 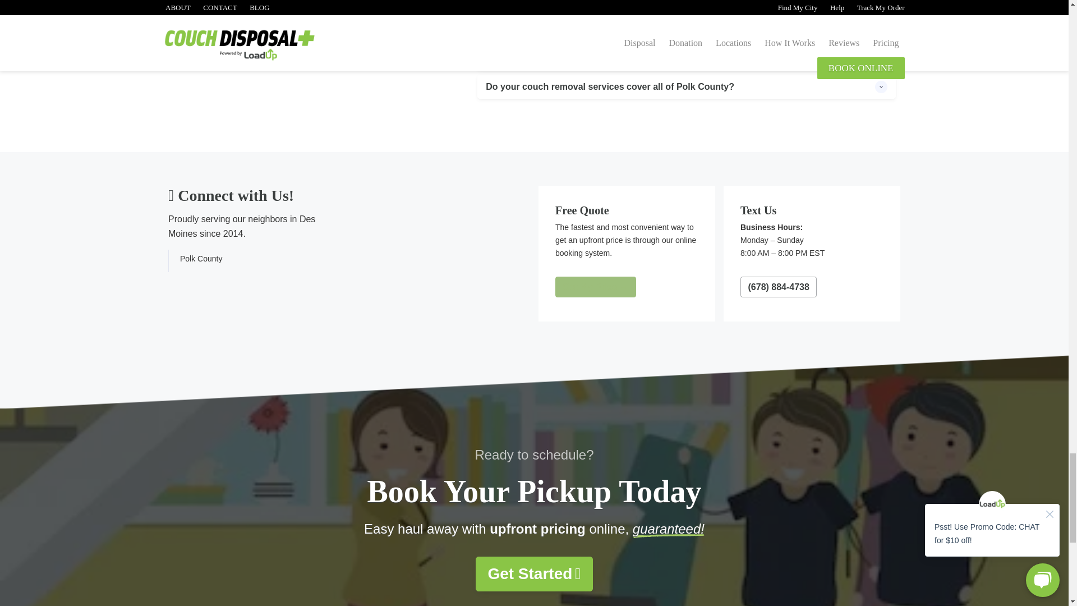 I want to click on Do you offer a curbside pickup option for couch removal?, so click(x=687, y=57).